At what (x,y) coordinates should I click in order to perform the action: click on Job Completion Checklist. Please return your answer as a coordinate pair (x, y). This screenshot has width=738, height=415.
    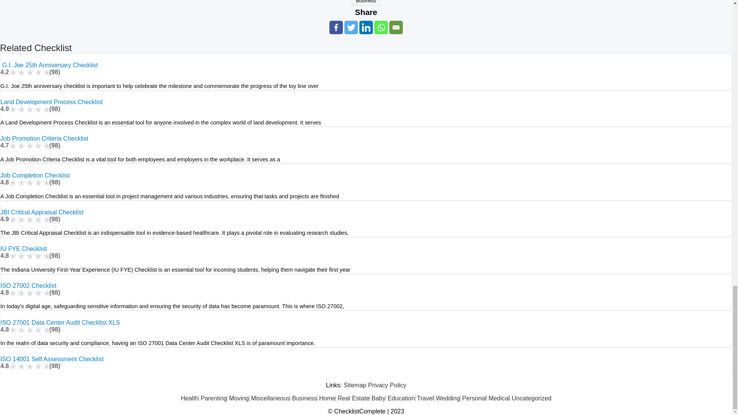
    Looking at the image, I should click on (35, 175).